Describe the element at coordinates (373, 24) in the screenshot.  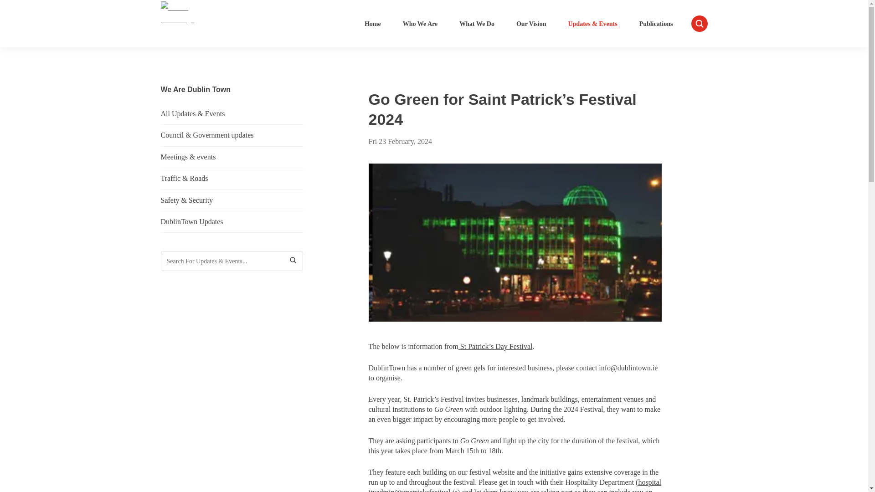
I see `Home` at that location.